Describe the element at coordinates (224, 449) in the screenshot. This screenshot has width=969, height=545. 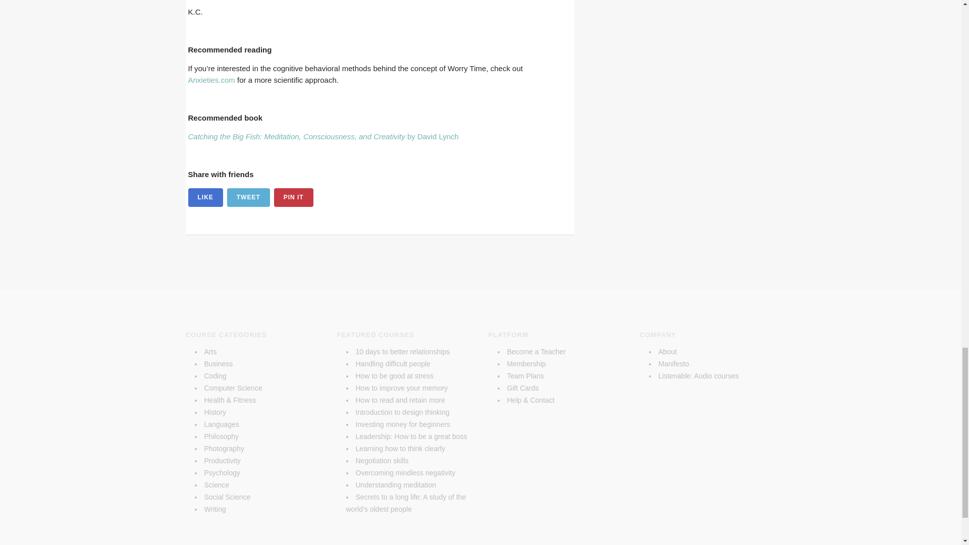
I see `Photography` at that location.